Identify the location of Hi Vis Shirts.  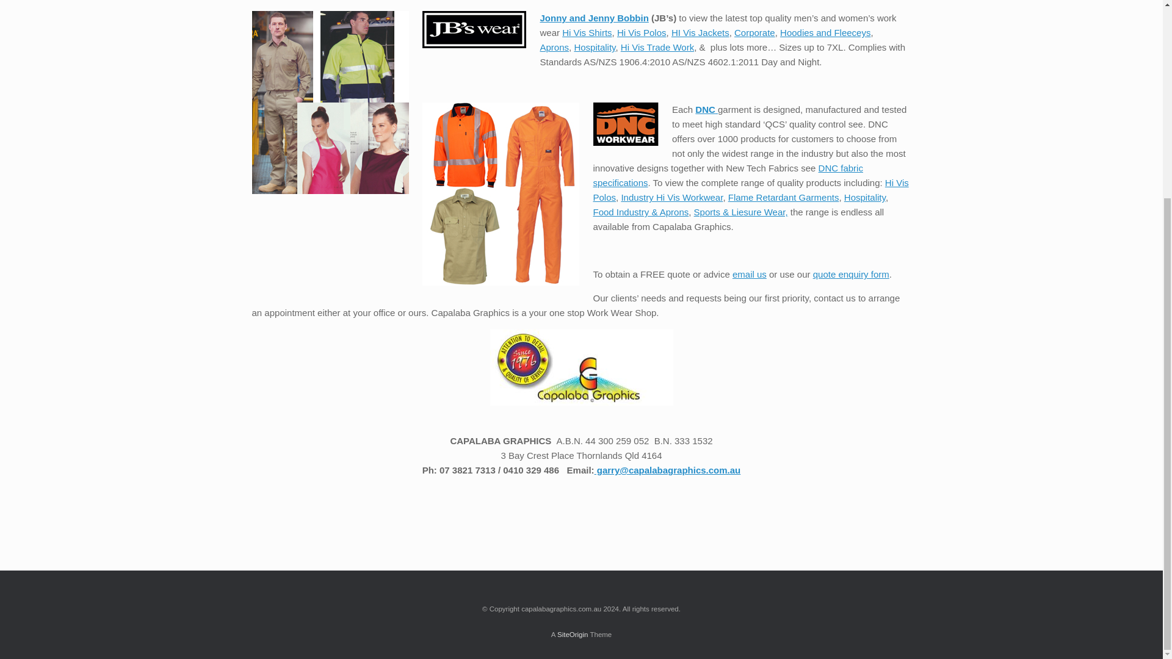
(587, 32).